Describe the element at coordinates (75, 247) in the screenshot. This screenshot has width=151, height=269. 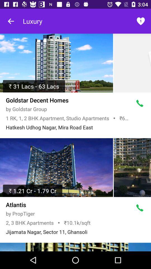
I see `choose image` at that location.